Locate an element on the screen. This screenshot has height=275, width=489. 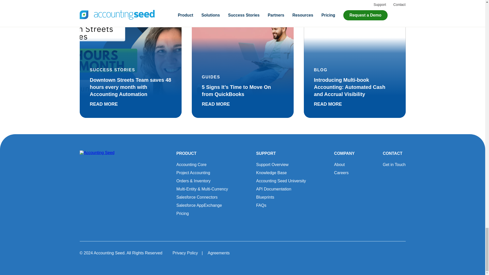
Twitter is located at coordinates (357, 253).